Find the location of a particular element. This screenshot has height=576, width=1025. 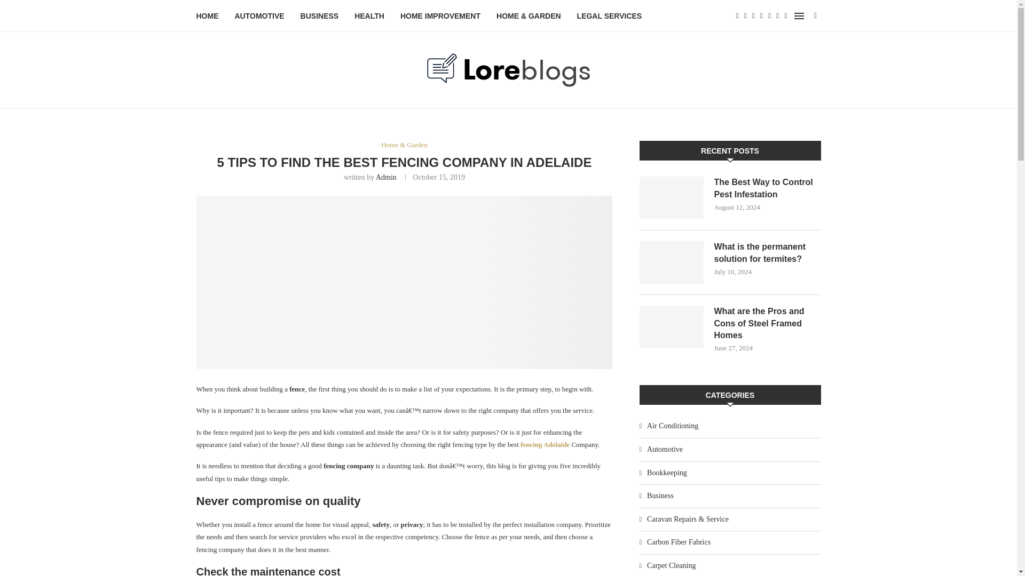

HOME IMPROVEMENT is located at coordinates (440, 16).